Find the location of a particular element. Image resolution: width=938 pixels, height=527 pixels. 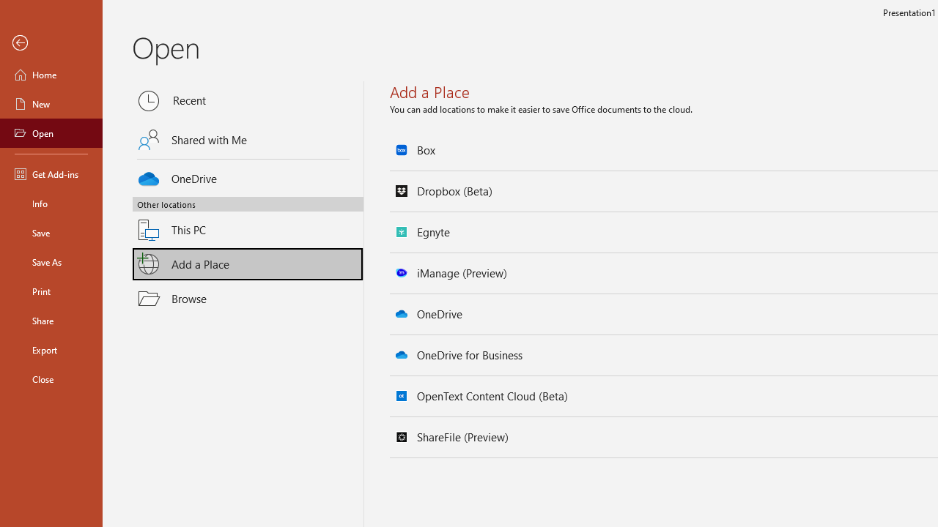

Export is located at coordinates (51, 350).